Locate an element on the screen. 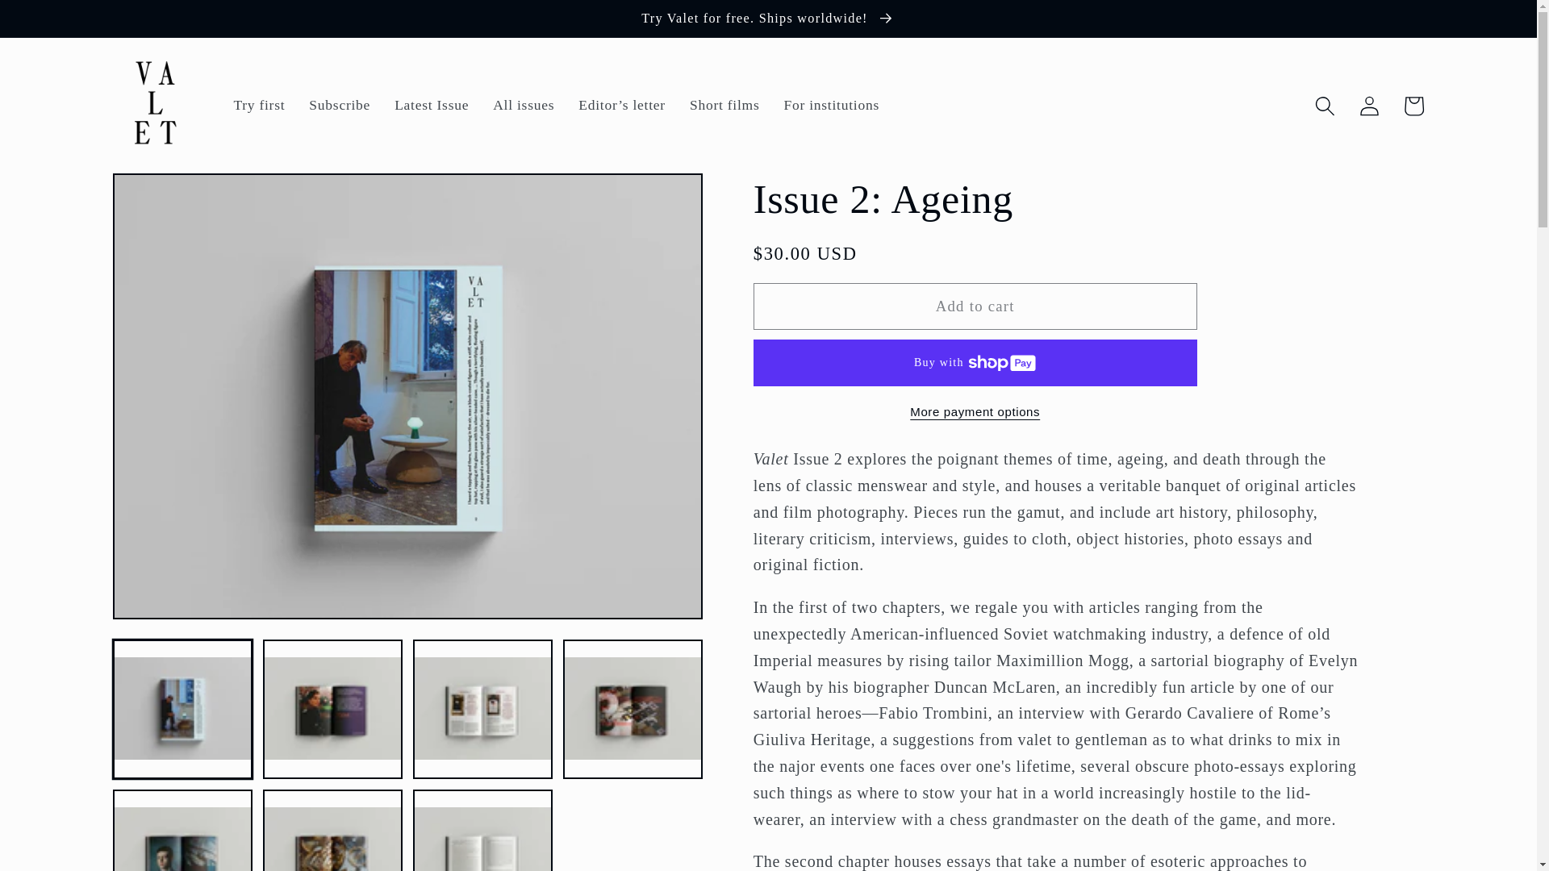 Image resolution: width=1549 pixels, height=871 pixels. Short films is located at coordinates (724, 105).